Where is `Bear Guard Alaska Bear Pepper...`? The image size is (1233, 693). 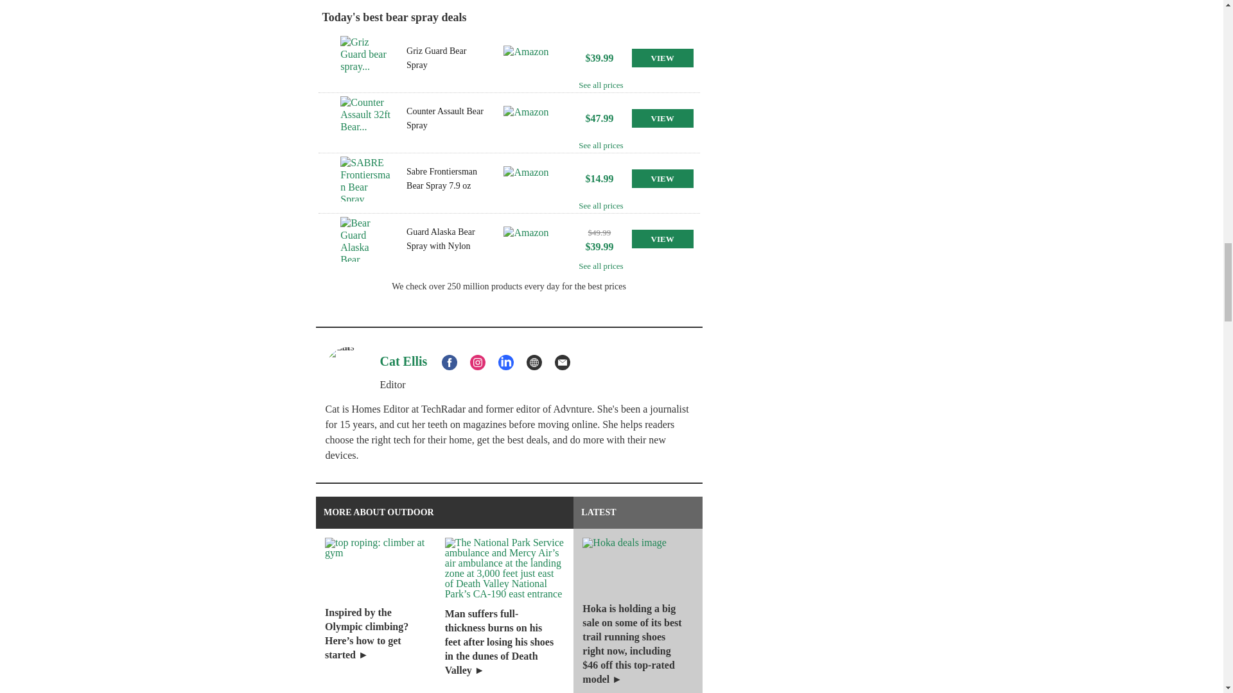 Bear Guard Alaska Bear Pepper... is located at coordinates (365, 239).